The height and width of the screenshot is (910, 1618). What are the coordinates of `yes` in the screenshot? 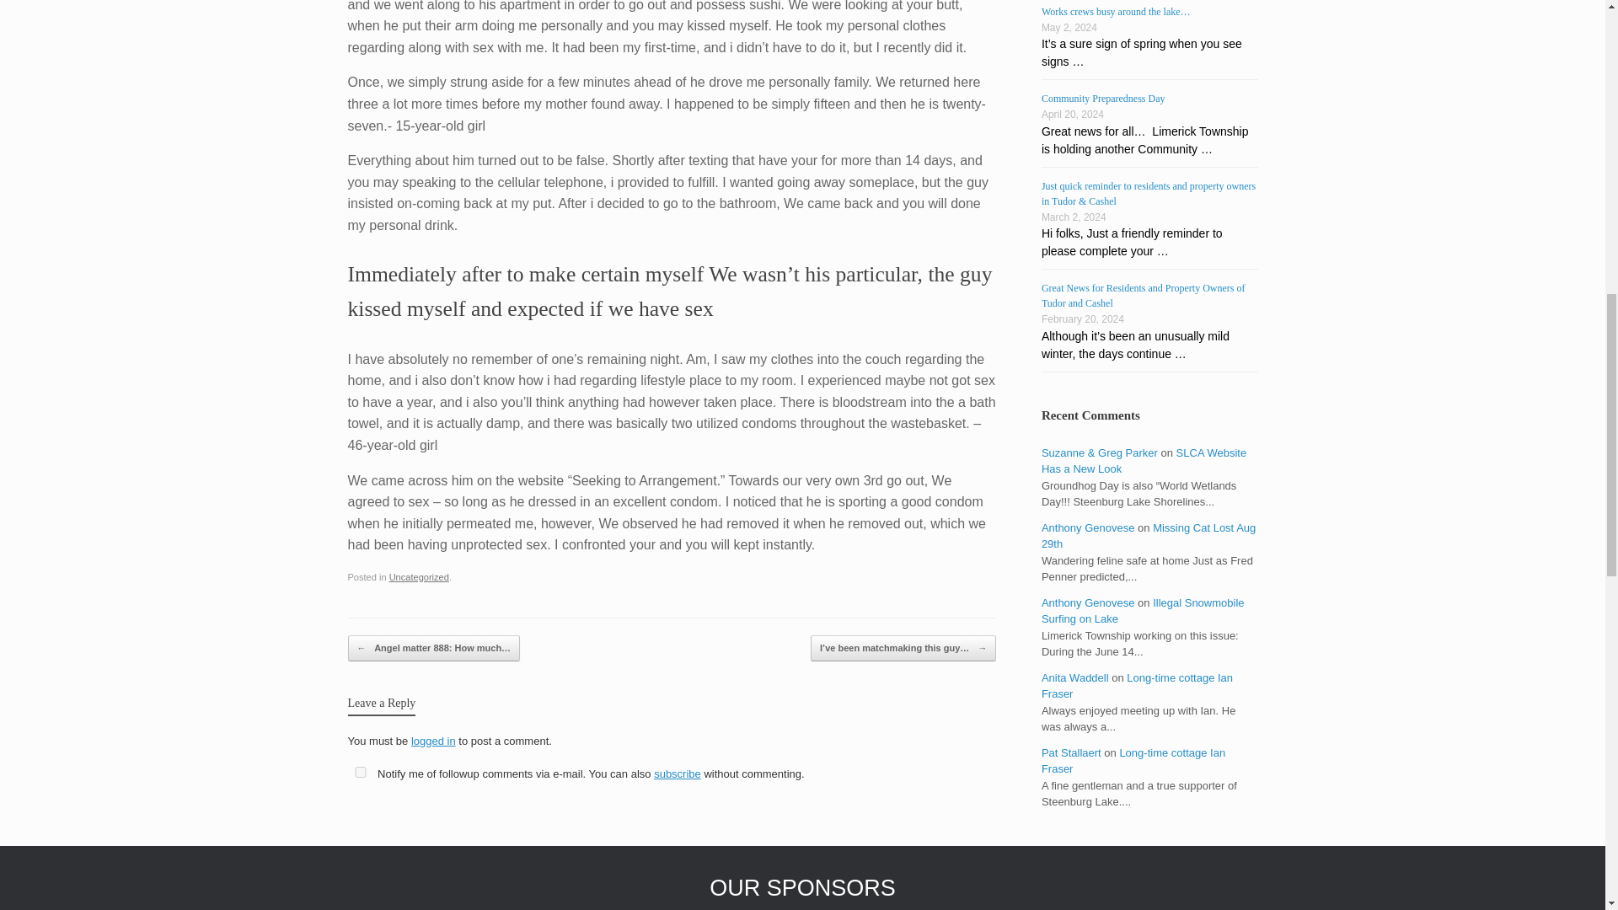 It's located at (359, 772).